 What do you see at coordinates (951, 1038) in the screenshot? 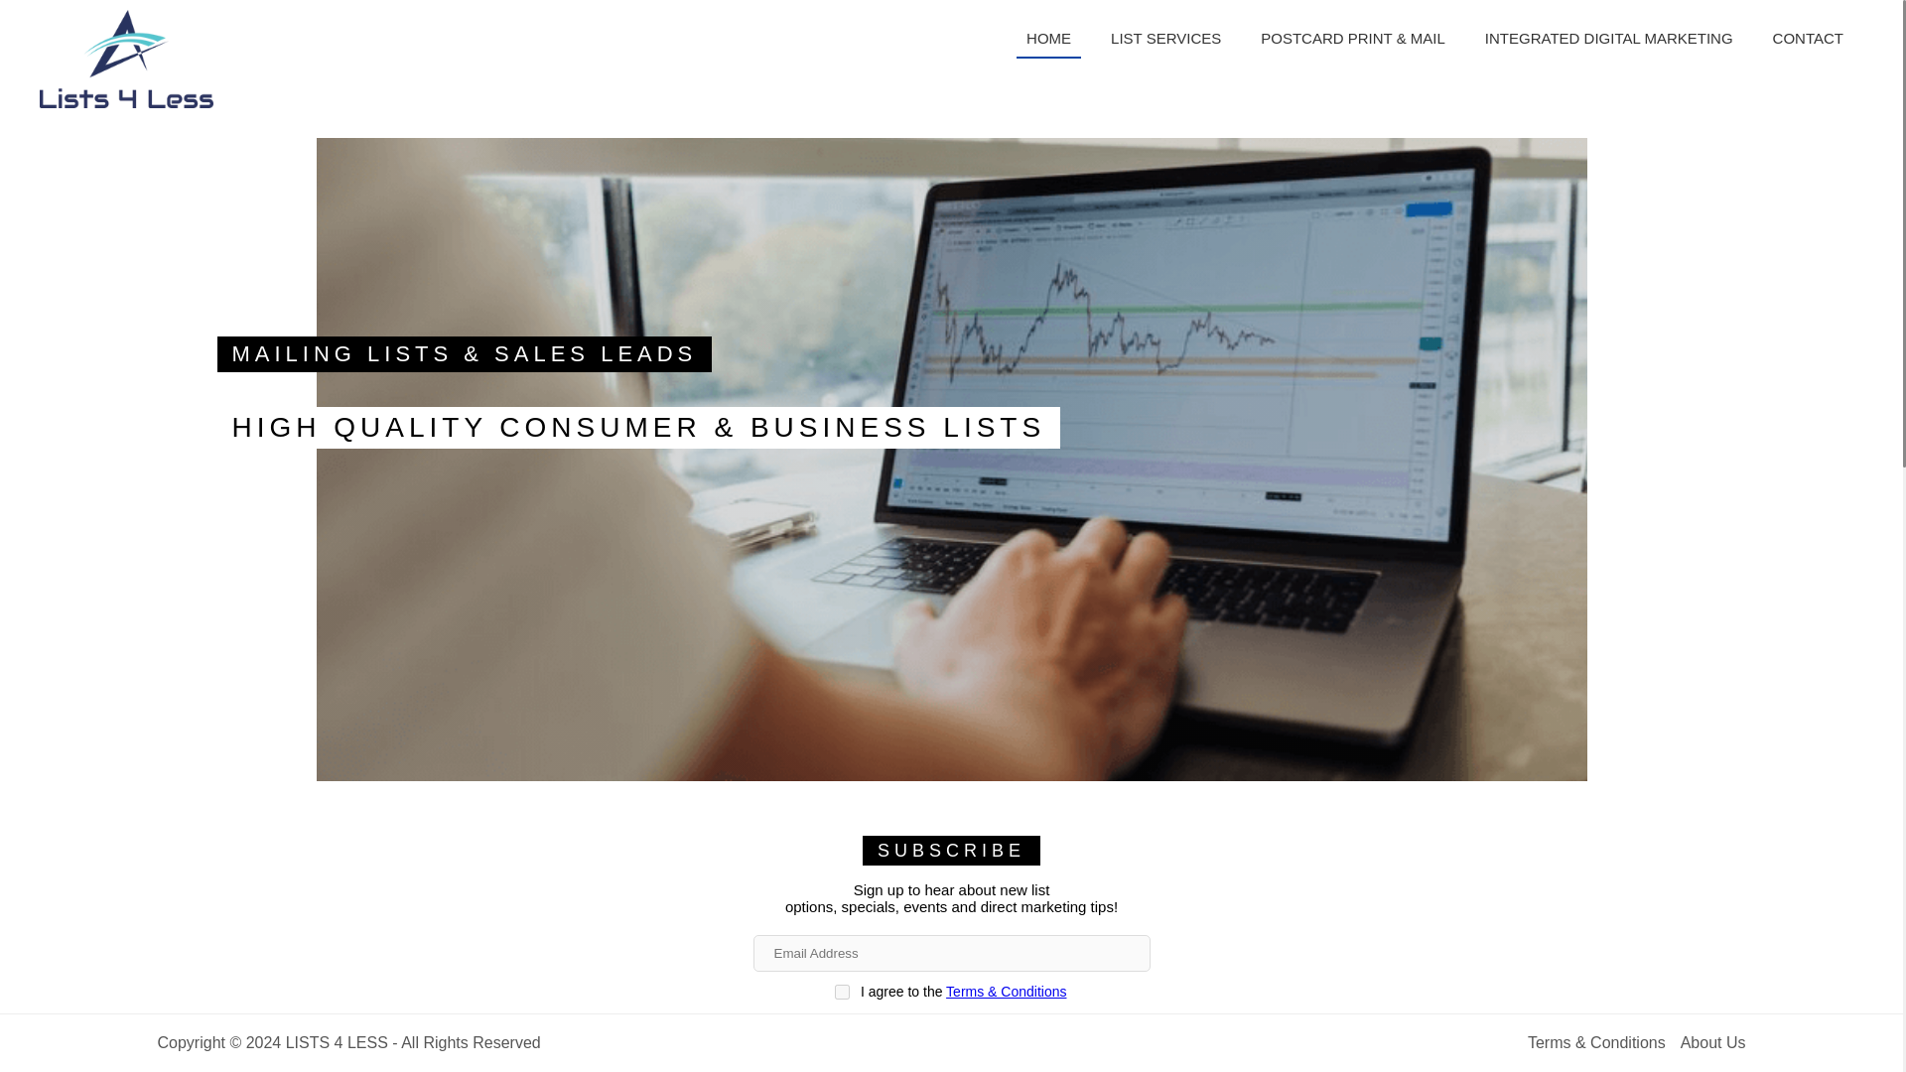
I see `SIGN UP` at bounding box center [951, 1038].